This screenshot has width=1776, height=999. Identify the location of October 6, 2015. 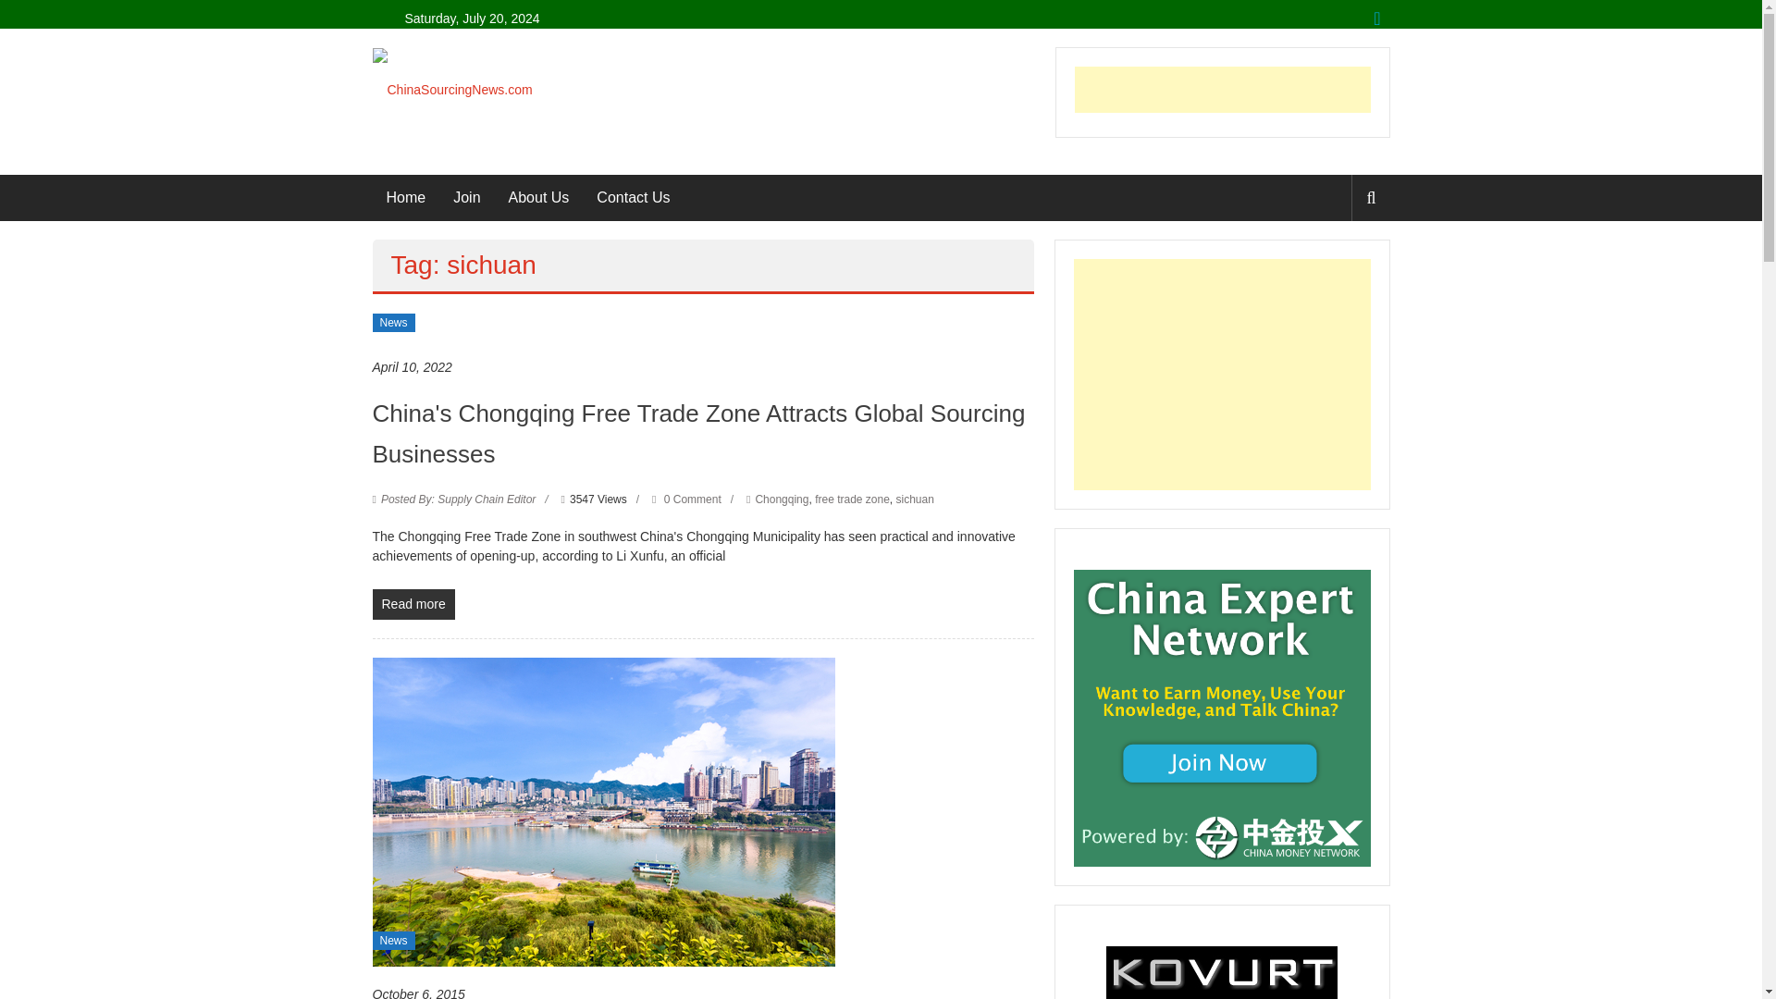
(417, 992).